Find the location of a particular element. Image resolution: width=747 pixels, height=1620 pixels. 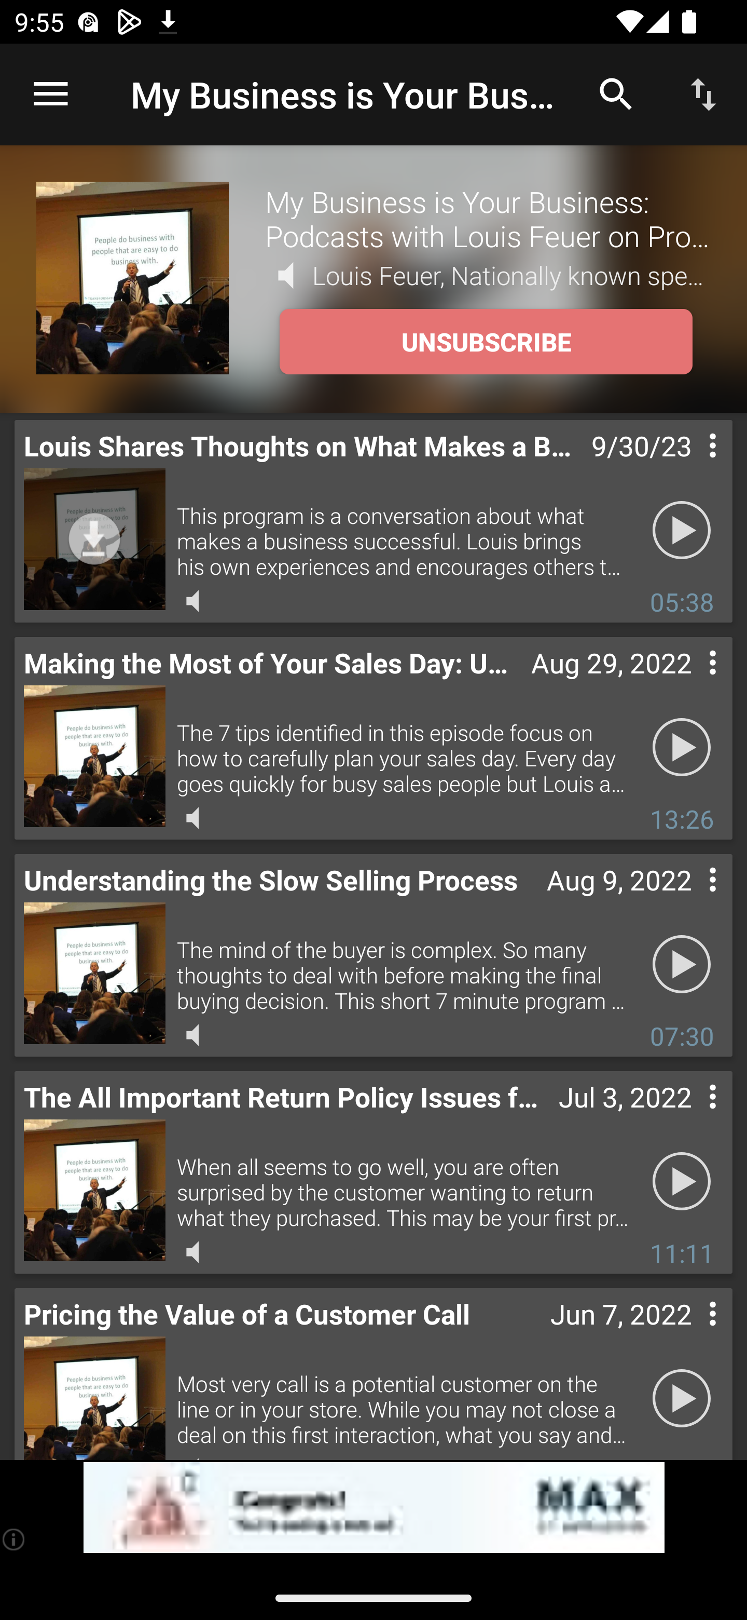

Contextual menu is located at coordinates (690, 683).